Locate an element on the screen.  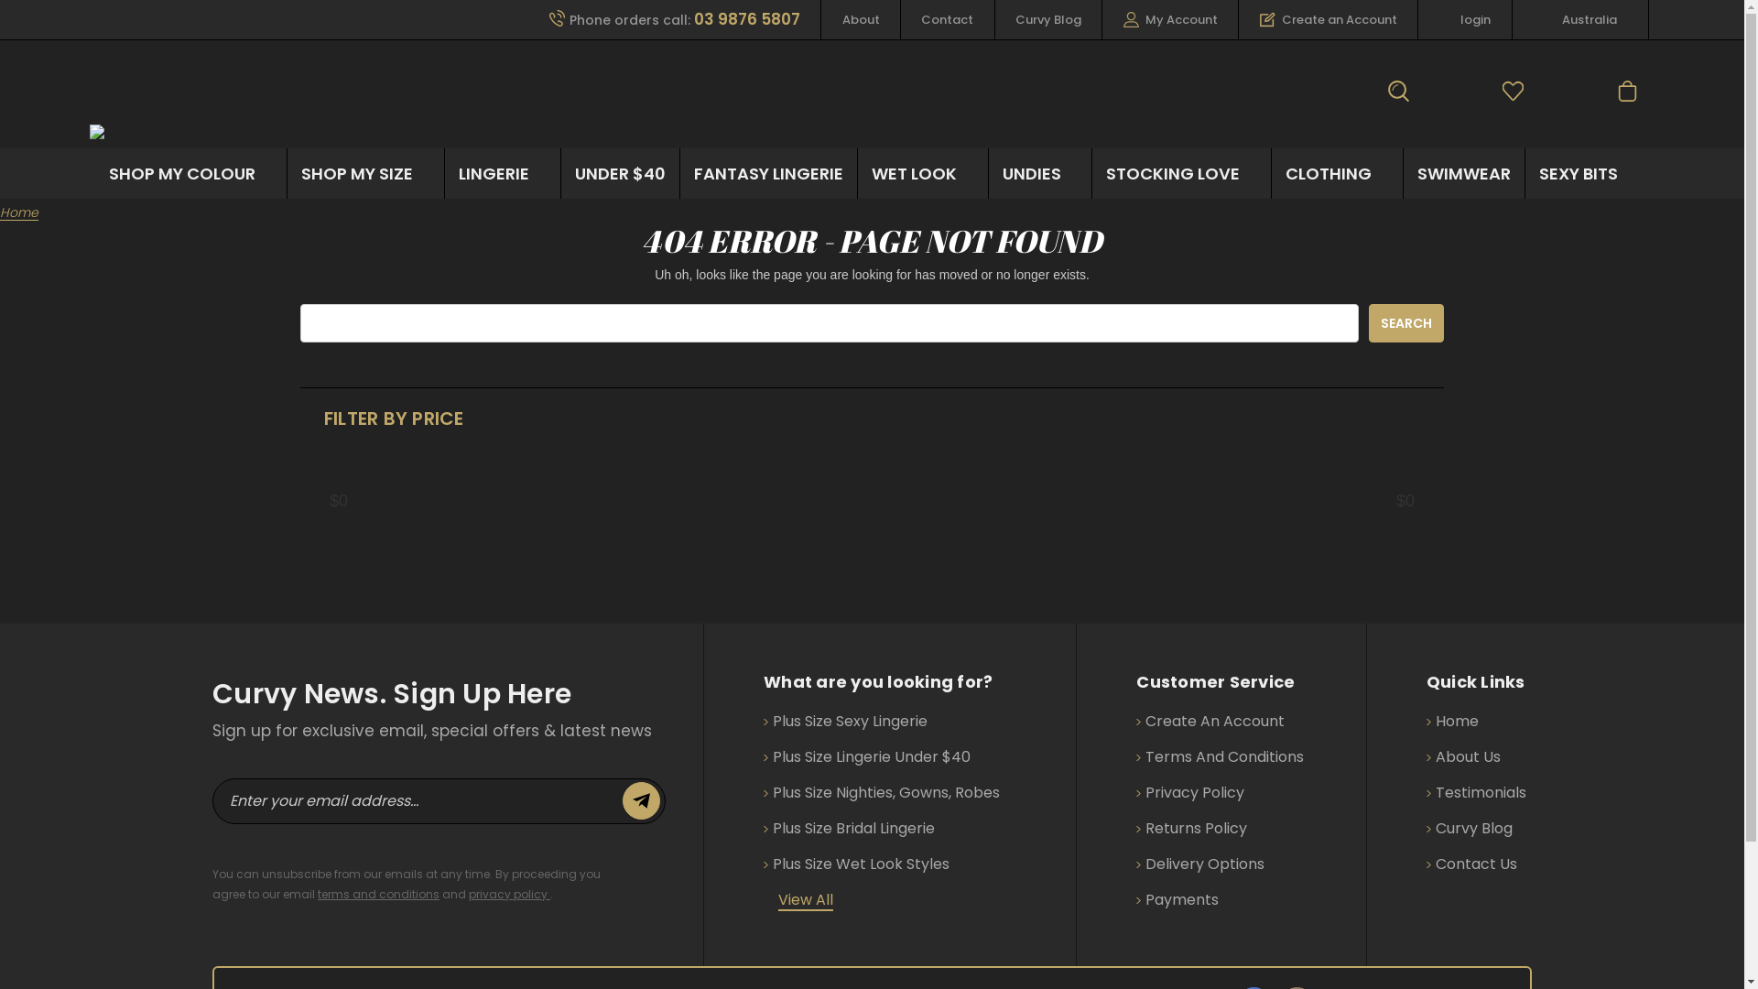
SEXY BITS is located at coordinates (1588, 174).